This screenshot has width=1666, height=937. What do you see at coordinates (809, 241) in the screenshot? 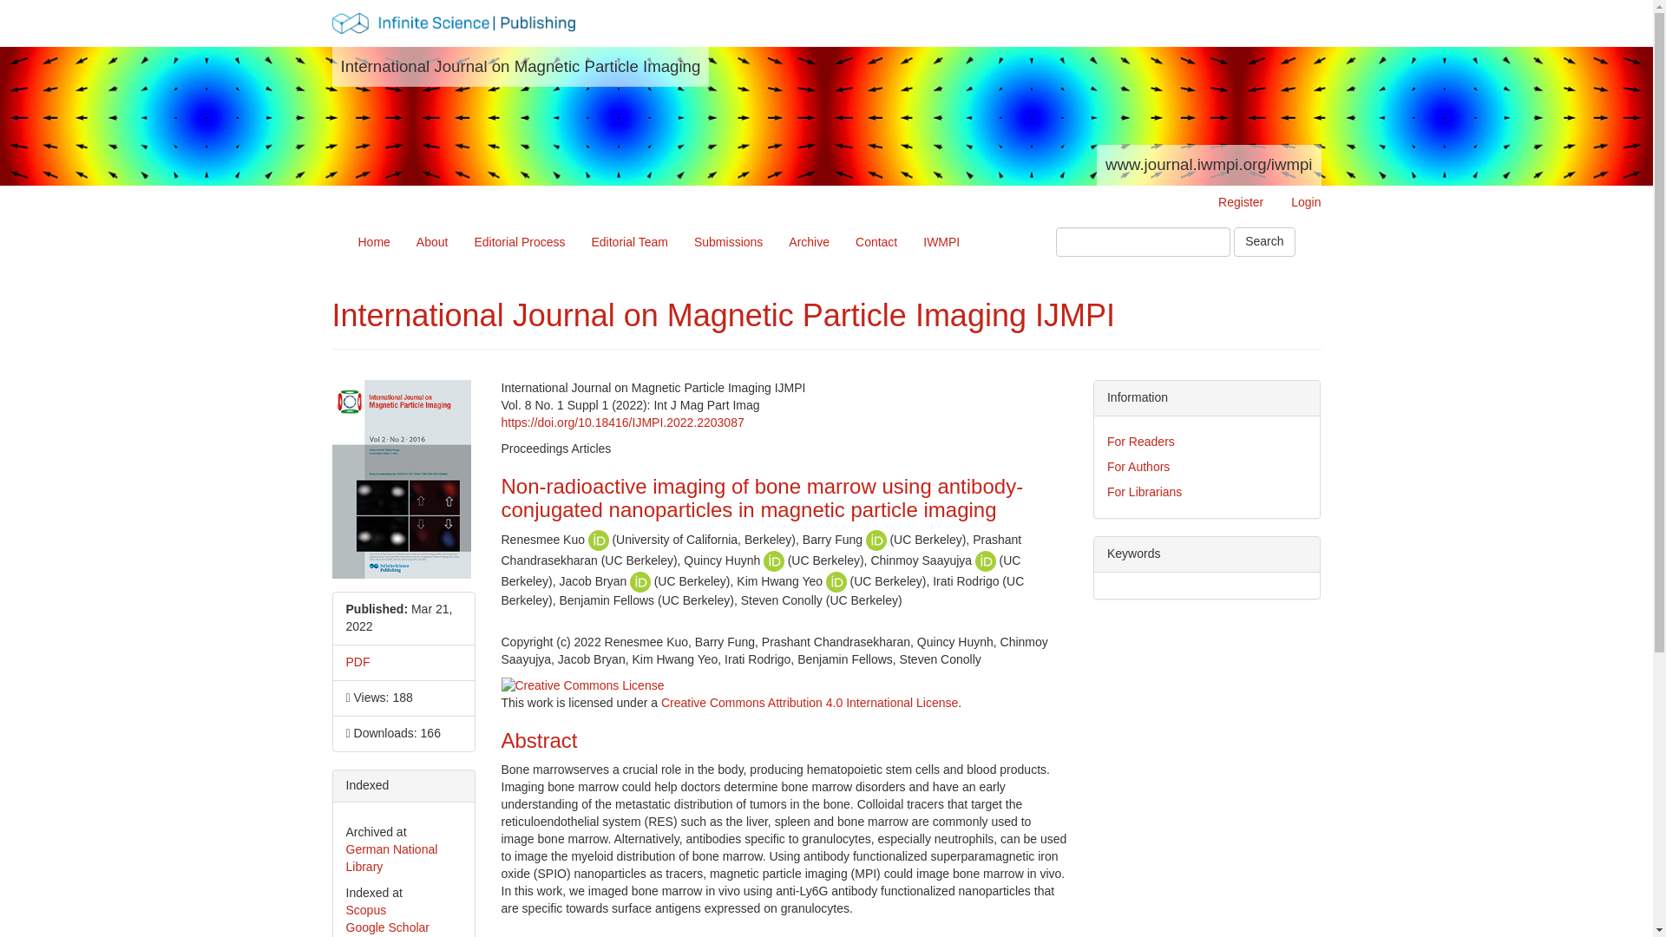
I see `Archive` at bounding box center [809, 241].